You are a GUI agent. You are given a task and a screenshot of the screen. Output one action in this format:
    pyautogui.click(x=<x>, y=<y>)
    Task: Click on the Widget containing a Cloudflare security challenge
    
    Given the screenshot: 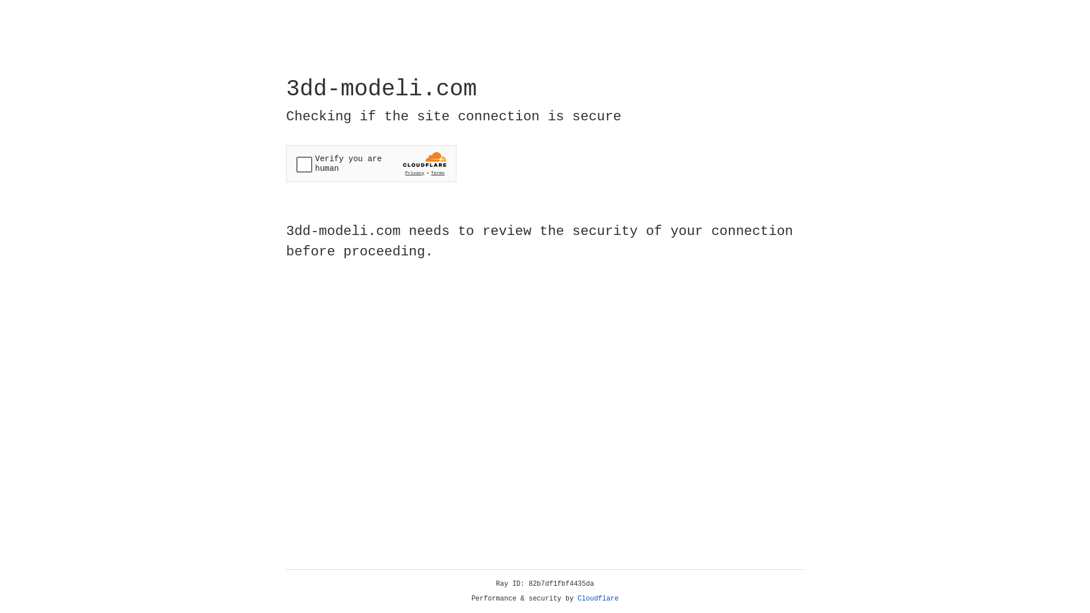 What is the action you would take?
    pyautogui.click(x=371, y=163)
    